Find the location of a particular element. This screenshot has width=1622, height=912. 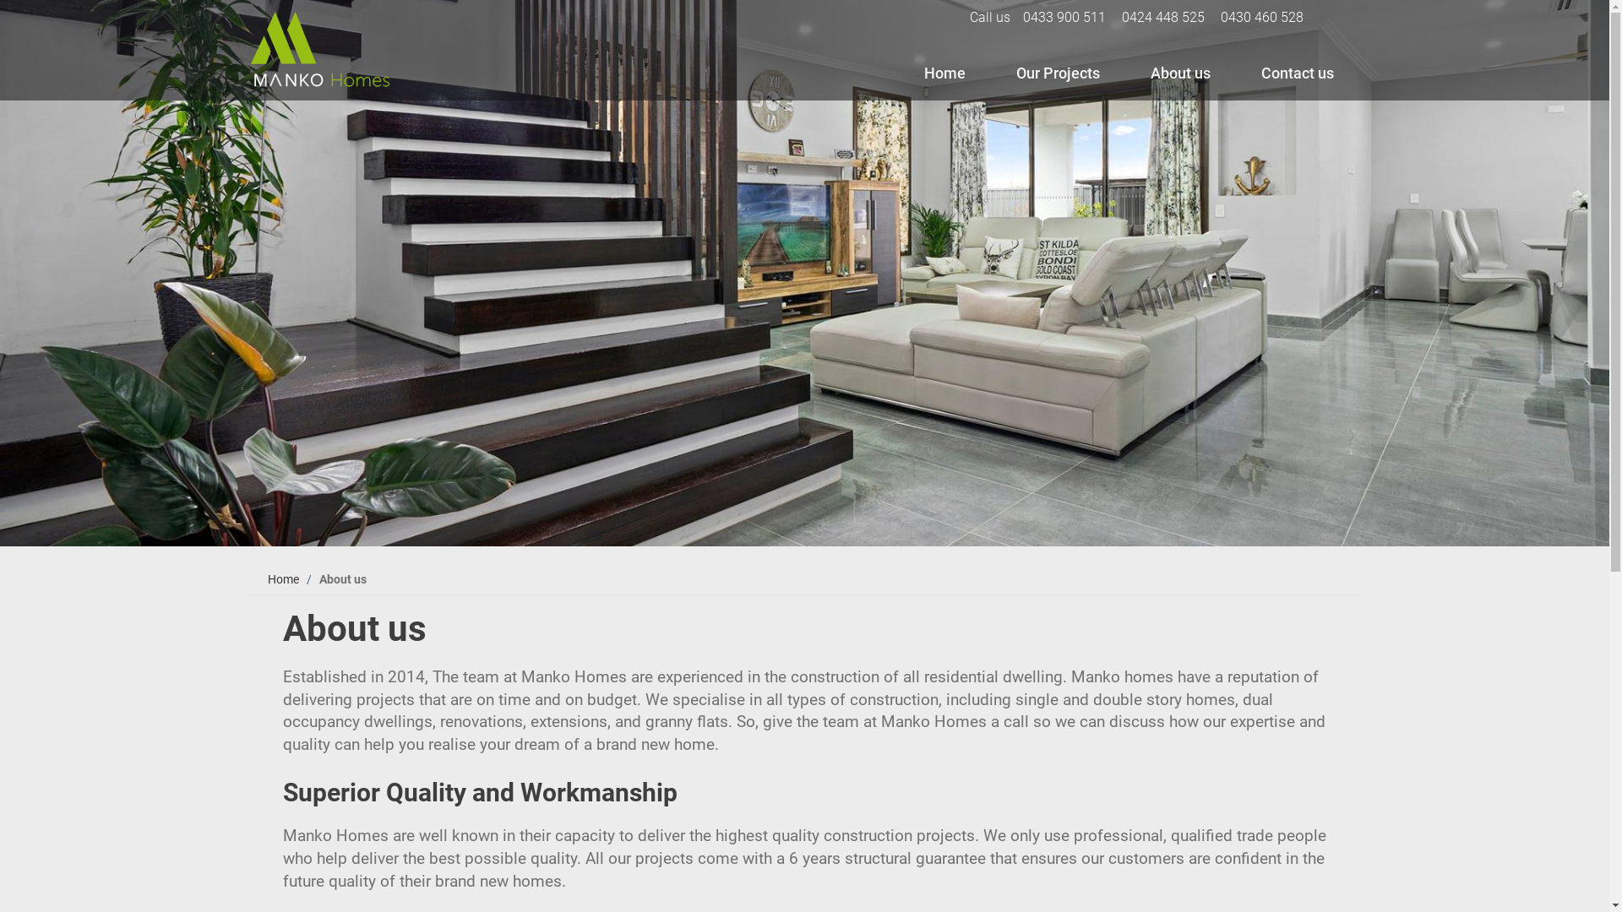

Home is located at coordinates (944, 73).